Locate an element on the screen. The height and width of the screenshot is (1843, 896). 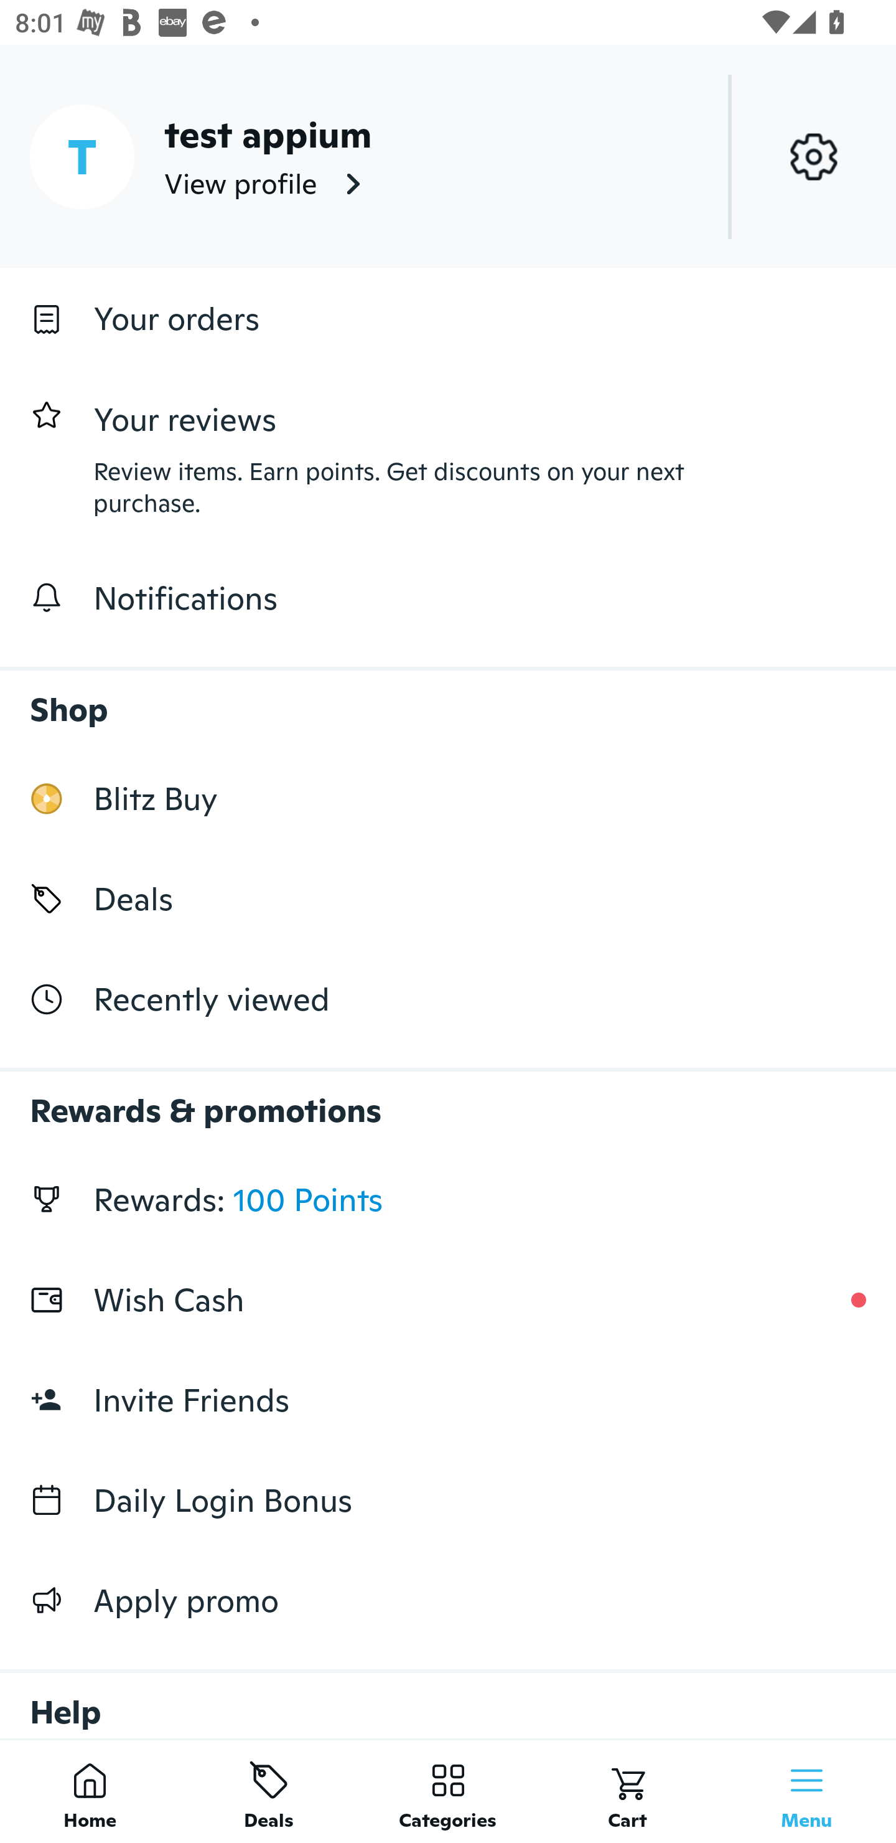
Deals is located at coordinates (269, 1791).